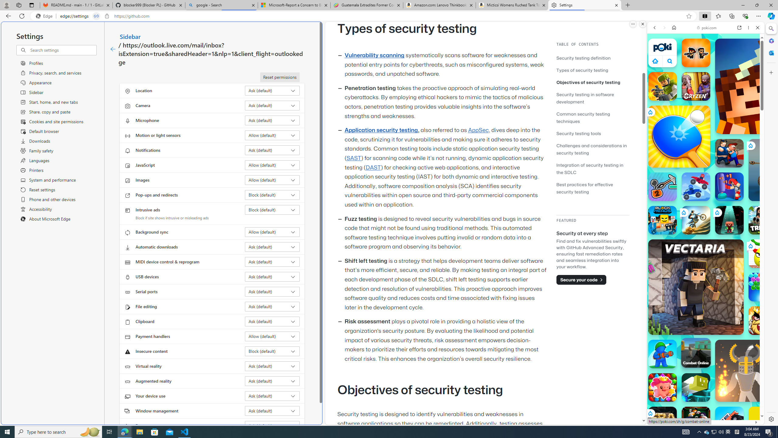  Describe the element at coordinates (663, 220) in the screenshot. I see `Blockheads` at that location.